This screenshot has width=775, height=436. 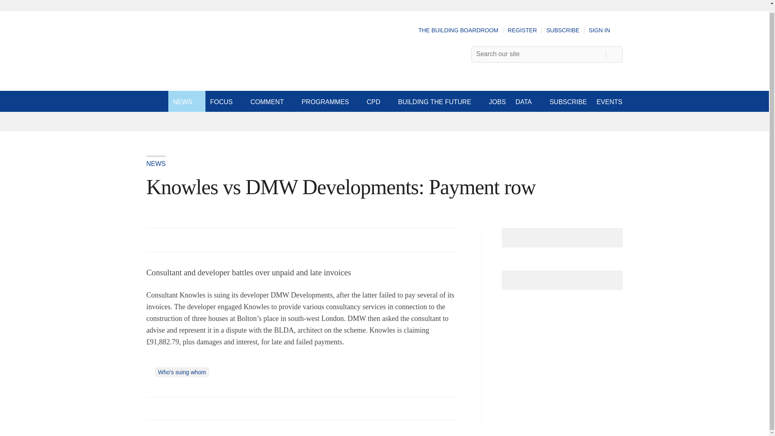 What do you see at coordinates (171, 240) in the screenshot?
I see `Share this on Twitter` at bounding box center [171, 240].